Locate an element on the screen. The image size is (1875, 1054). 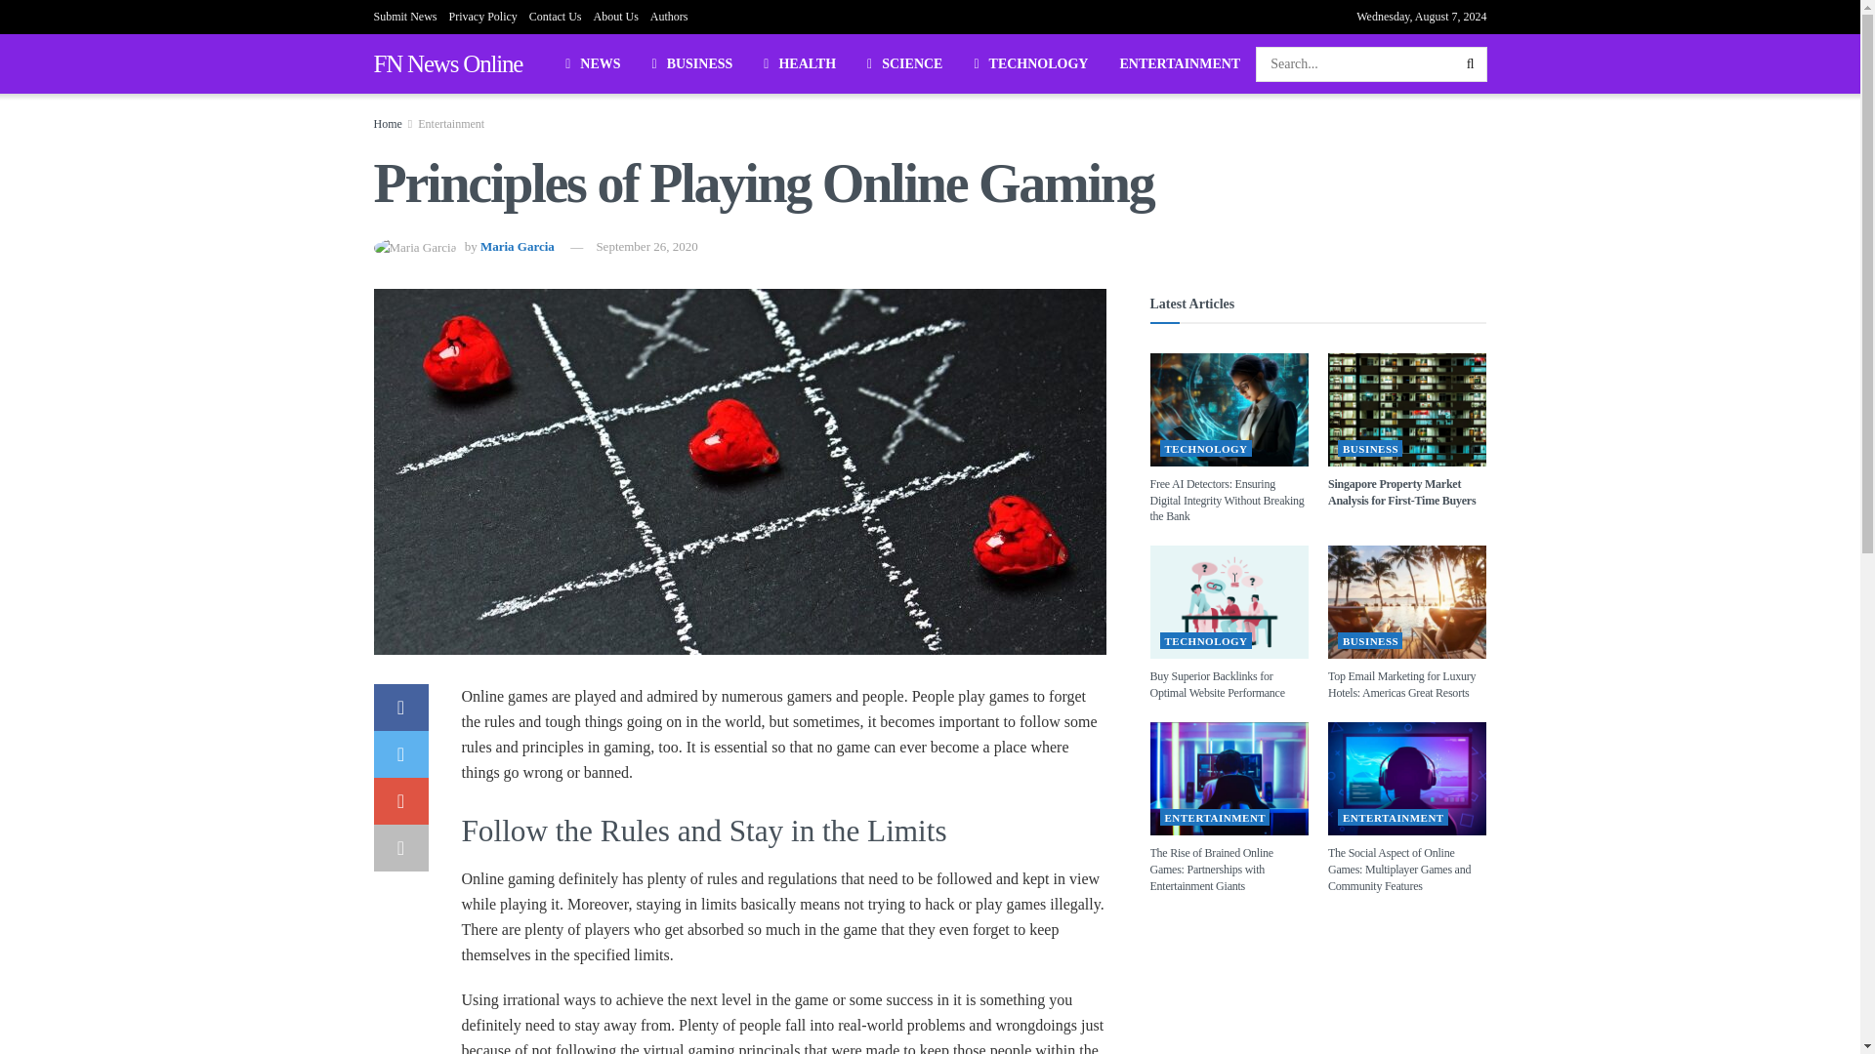
SCIENCE is located at coordinates (904, 63).